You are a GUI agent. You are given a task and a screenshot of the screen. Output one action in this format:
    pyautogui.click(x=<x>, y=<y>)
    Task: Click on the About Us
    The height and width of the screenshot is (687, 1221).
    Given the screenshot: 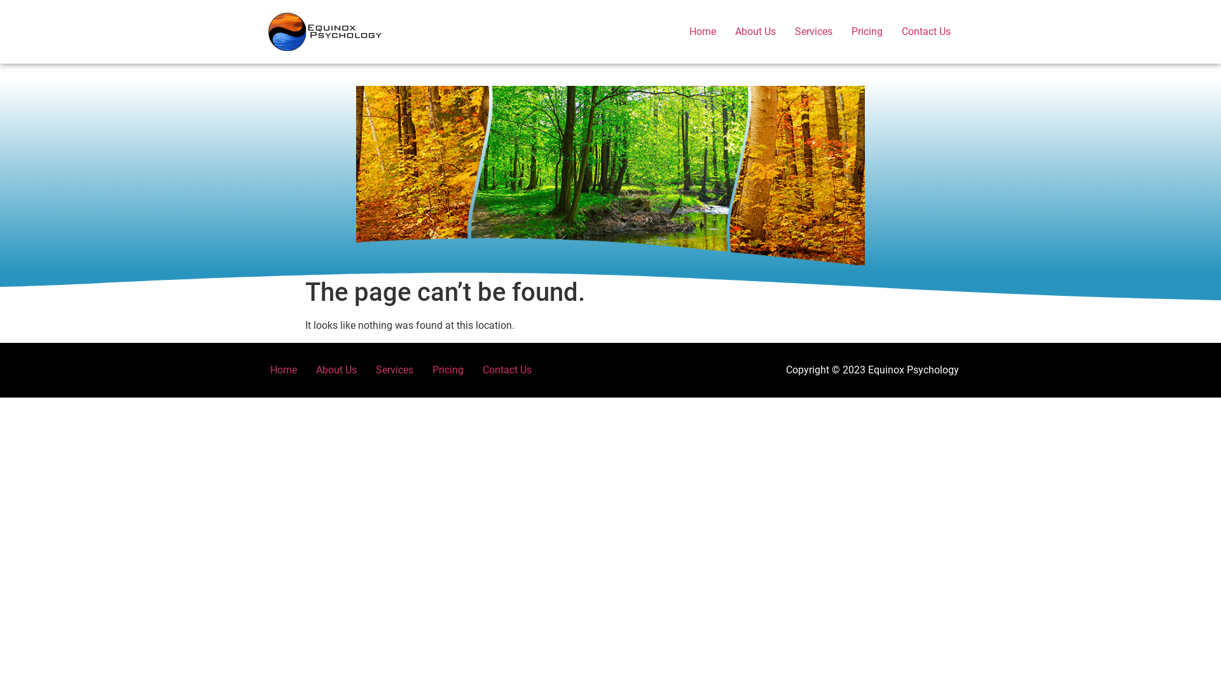 What is the action you would take?
    pyautogui.click(x=755, y=32)
    